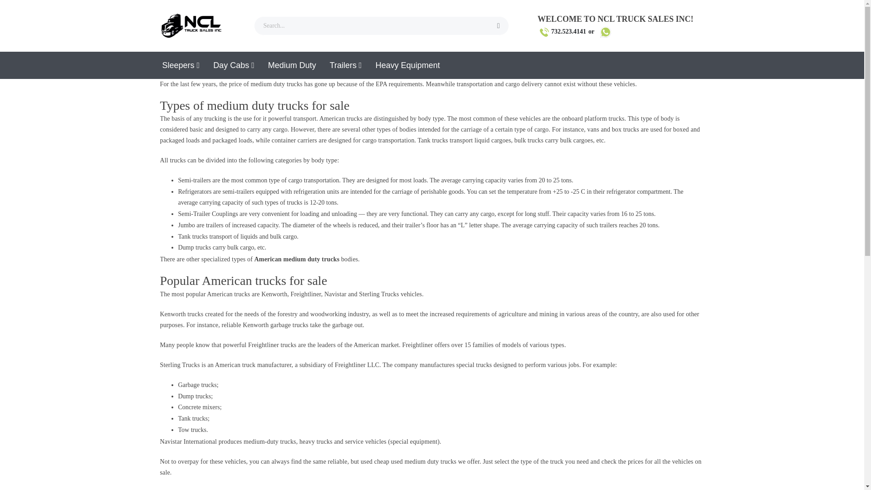 This screenshot has width=871, height=490. I want to click on 732.523.4141, so click(563, 32).